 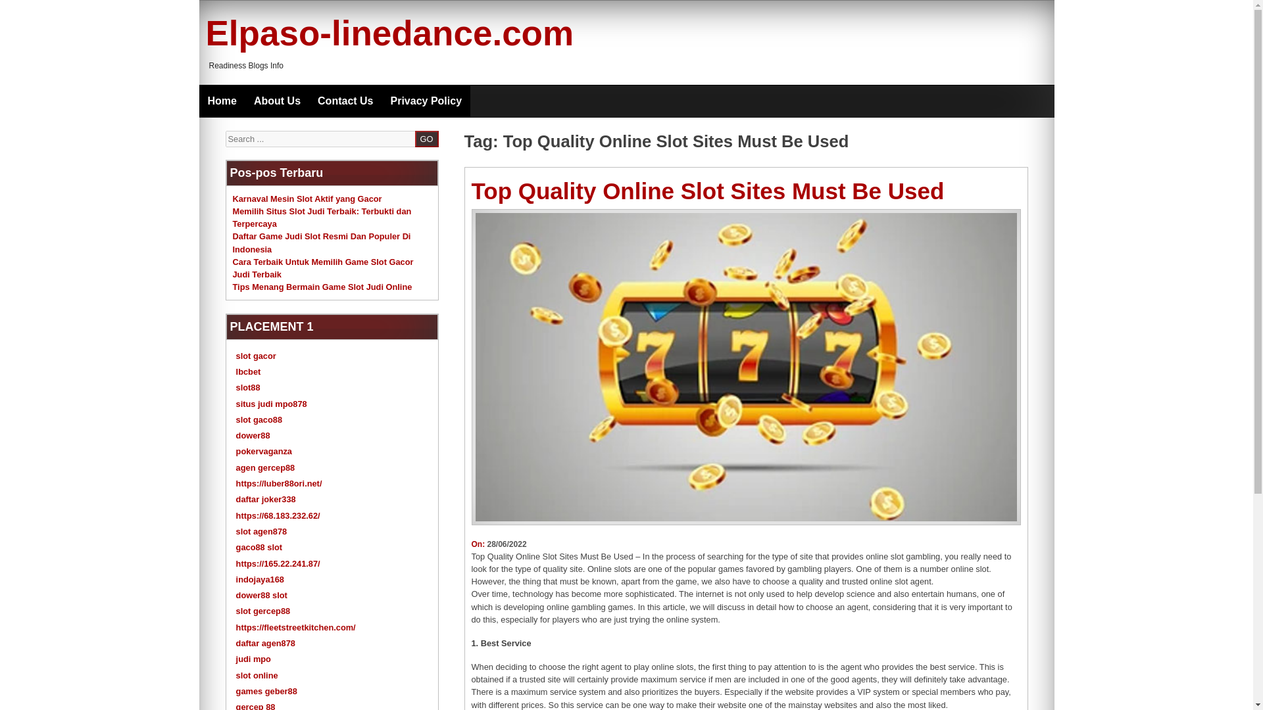 I want to click on Home, so click(x=221, y=101).